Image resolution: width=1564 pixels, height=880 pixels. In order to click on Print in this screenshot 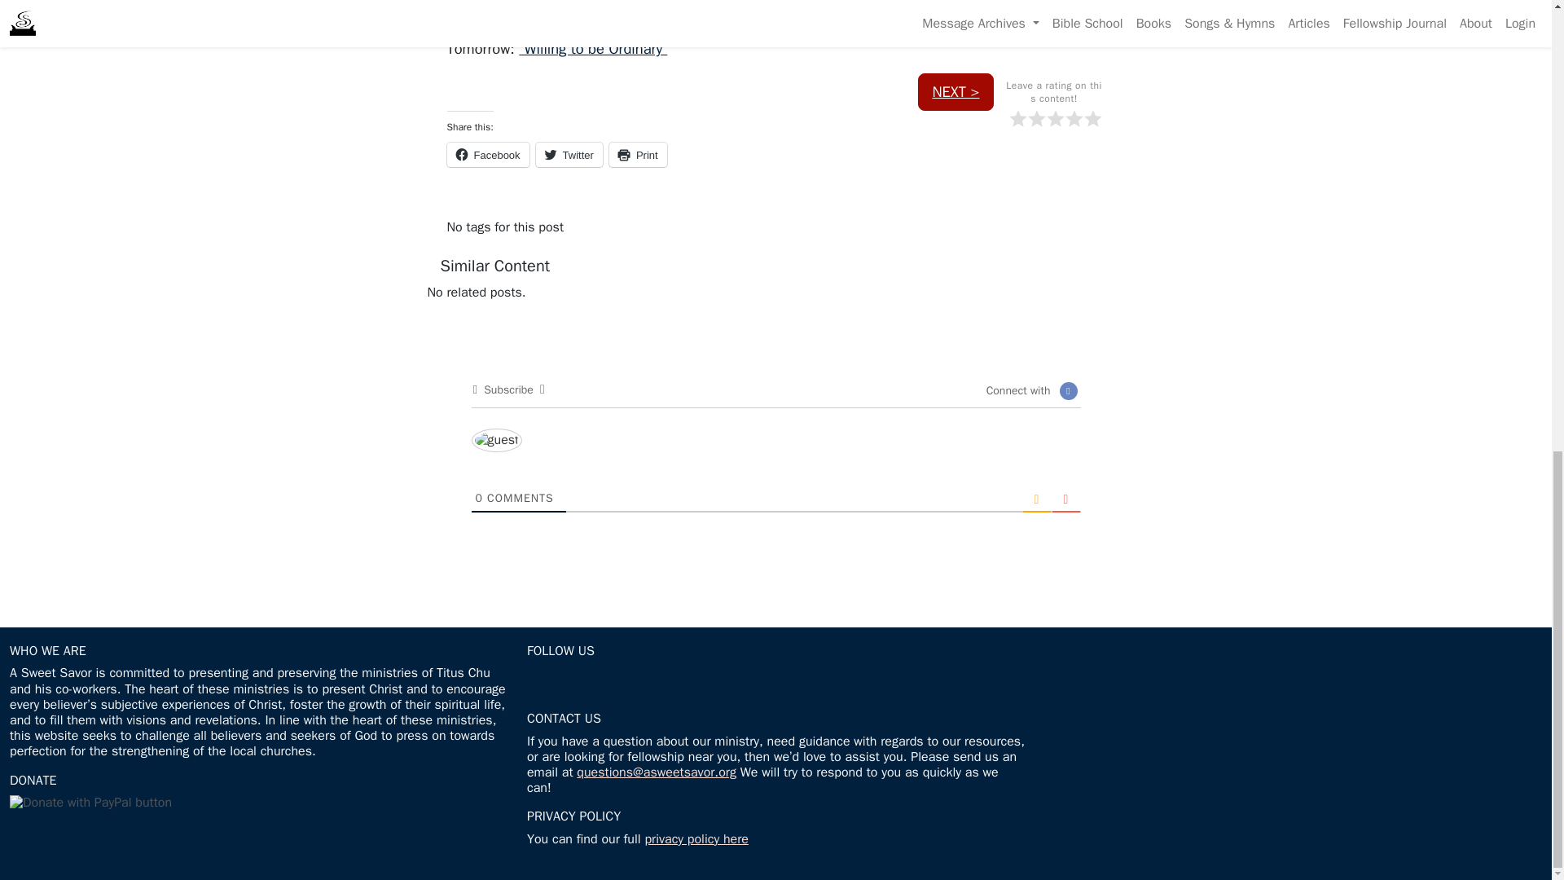, I will do `click(639, 155)`.